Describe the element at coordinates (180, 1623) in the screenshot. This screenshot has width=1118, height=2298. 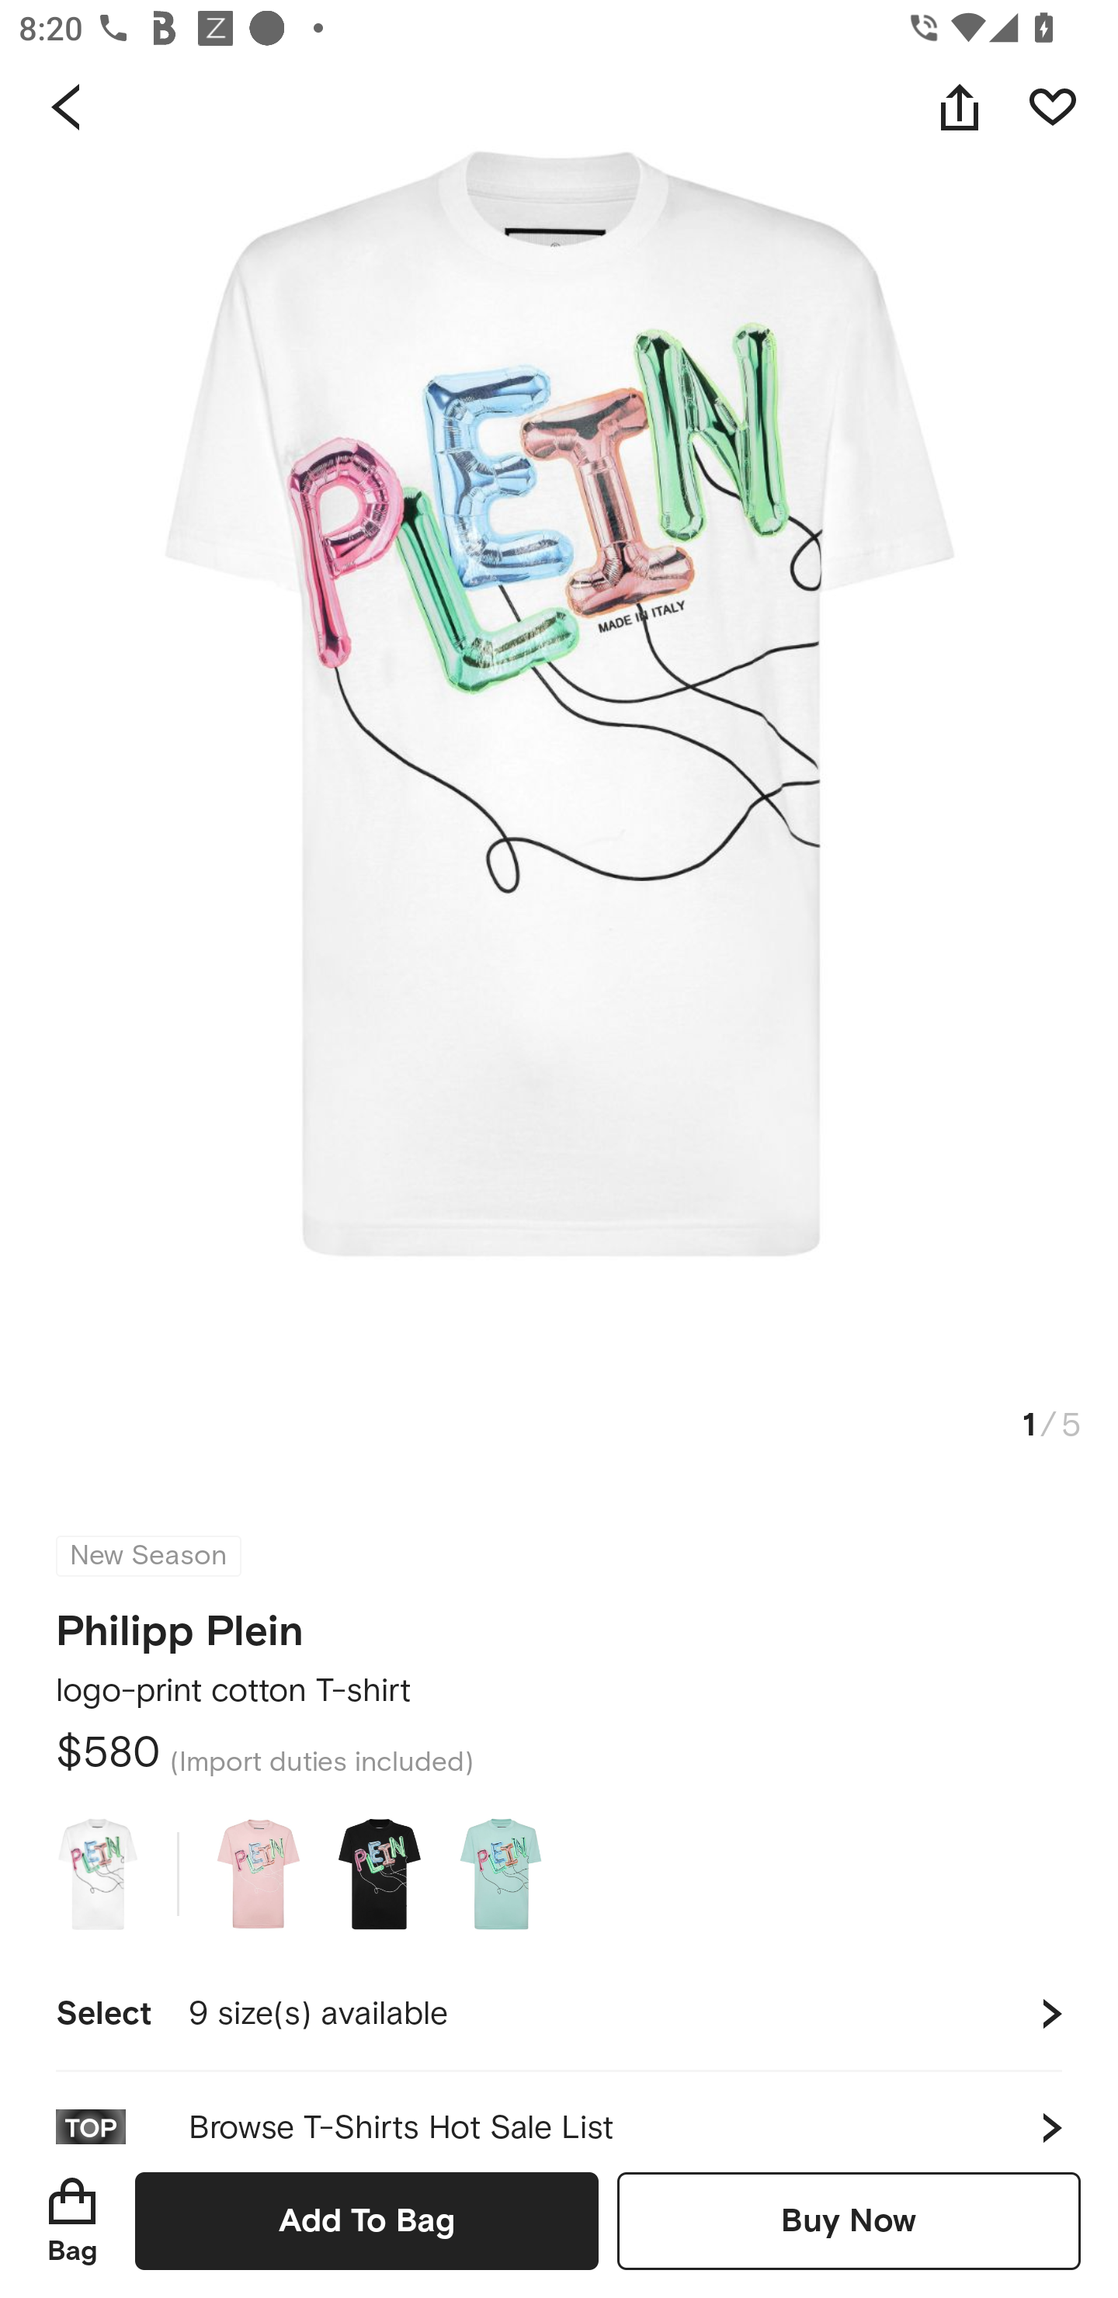
I see `Philipp Plein` at that location.